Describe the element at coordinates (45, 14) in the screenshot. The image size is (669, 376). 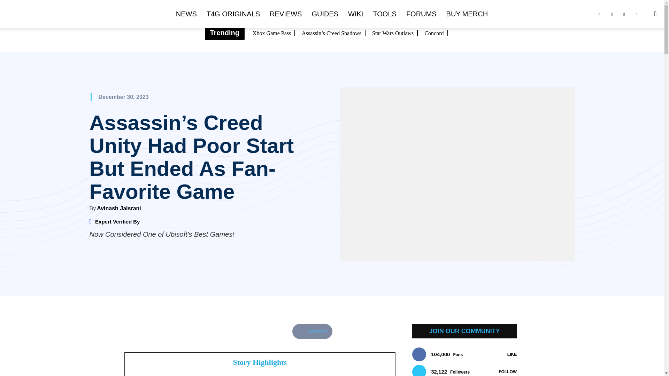
I see `Tech4Gamers Logo` at that location.